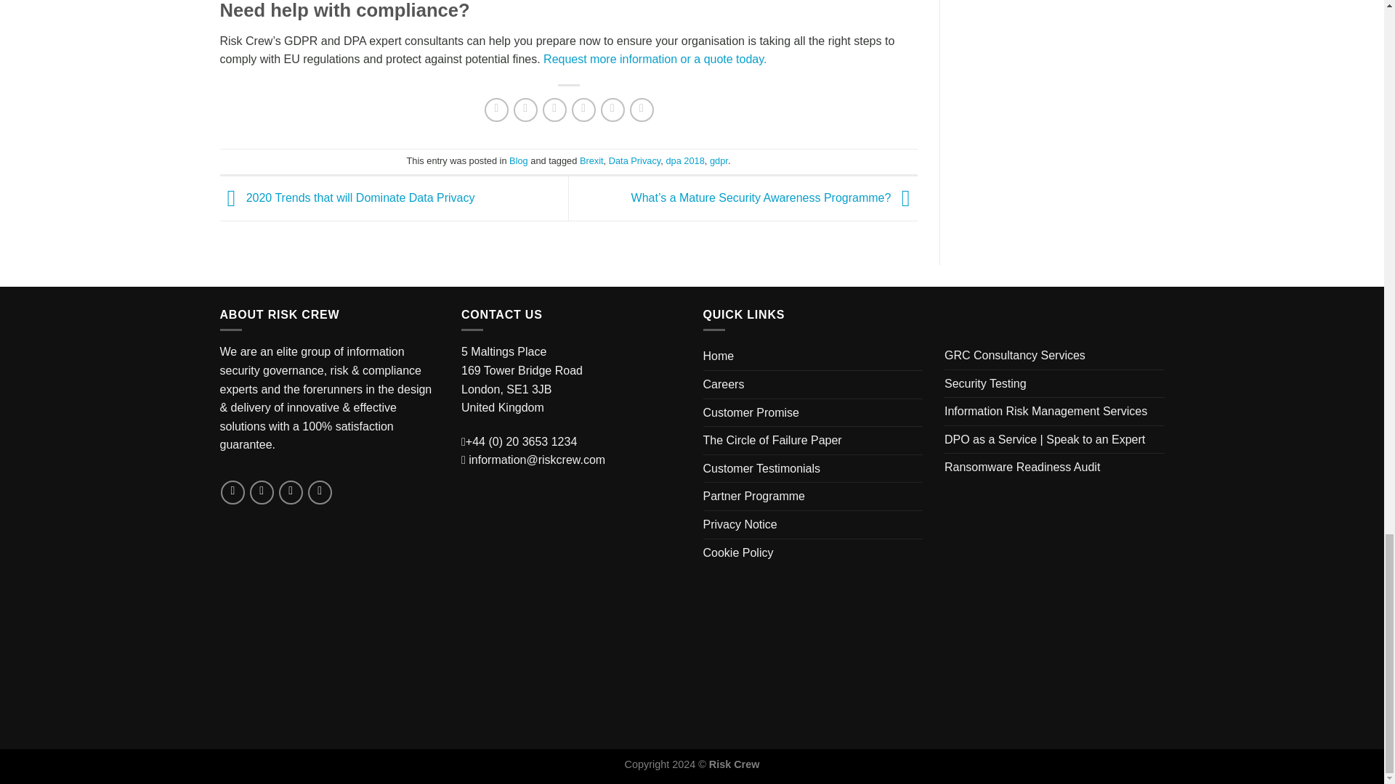  Describe the element at coordinates (642, 110) in the screenshot. I see `Share on Tumblr` at that location.